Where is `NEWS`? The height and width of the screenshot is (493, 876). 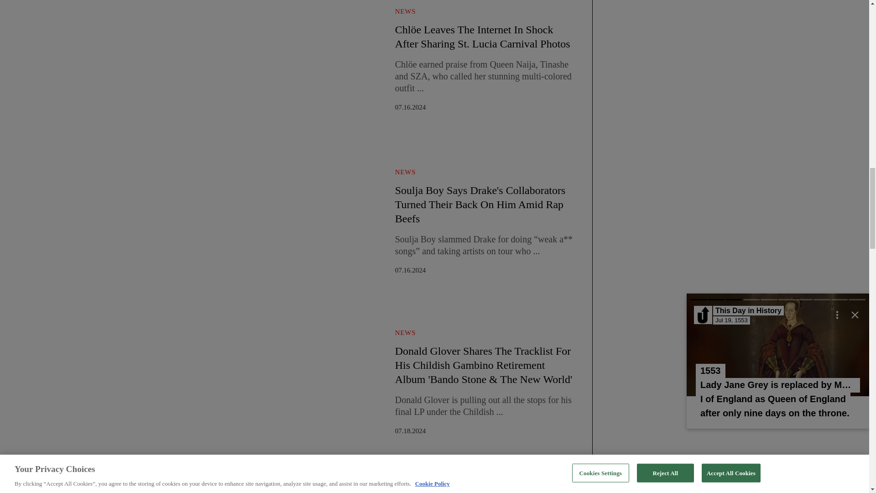
NEWS is located at coordinates (405, 11).